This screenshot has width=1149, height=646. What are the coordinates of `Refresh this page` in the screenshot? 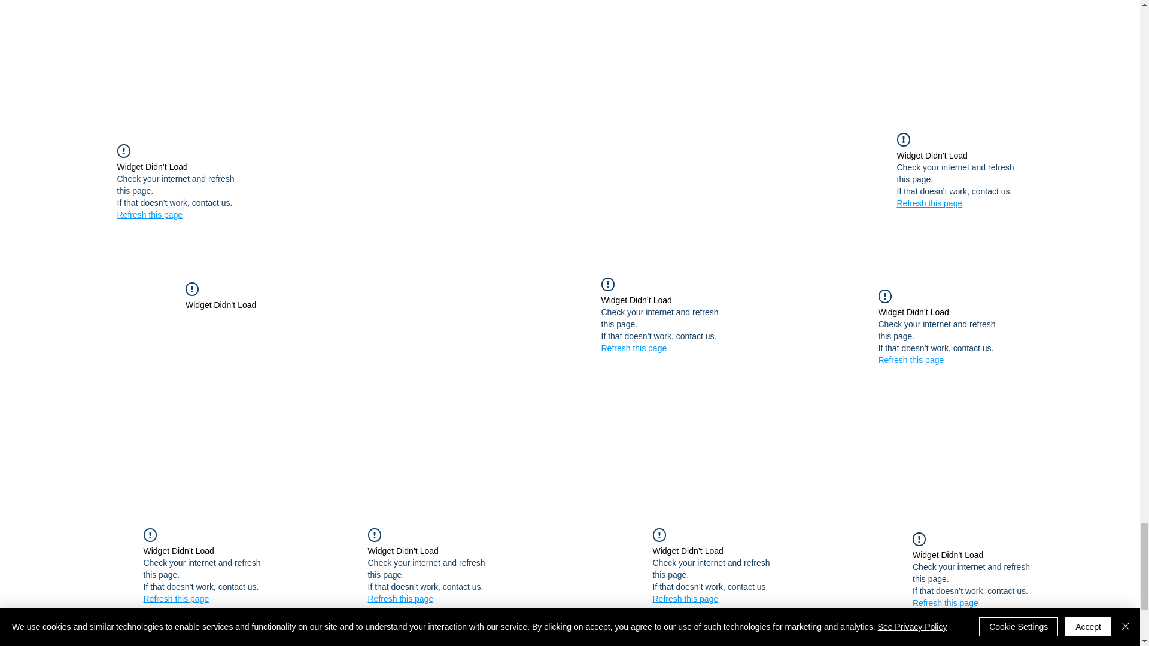 It's located at (633, 348).